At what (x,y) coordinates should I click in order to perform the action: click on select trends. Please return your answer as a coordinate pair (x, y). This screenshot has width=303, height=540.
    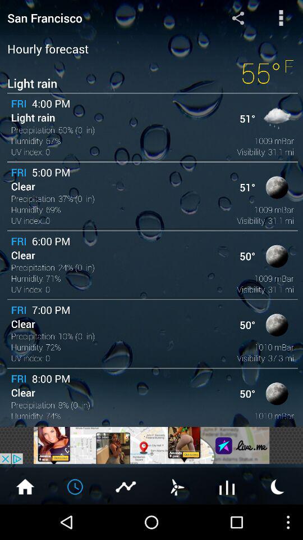
    Looking at the image, I should click on (227, 486).